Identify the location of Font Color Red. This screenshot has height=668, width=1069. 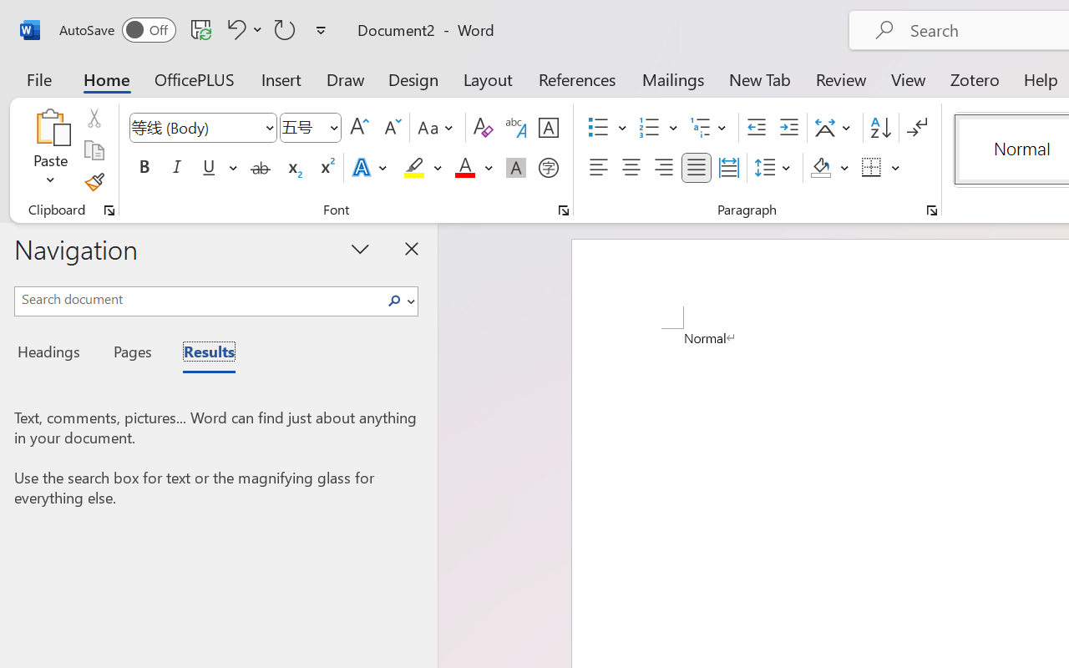
(464, 168).